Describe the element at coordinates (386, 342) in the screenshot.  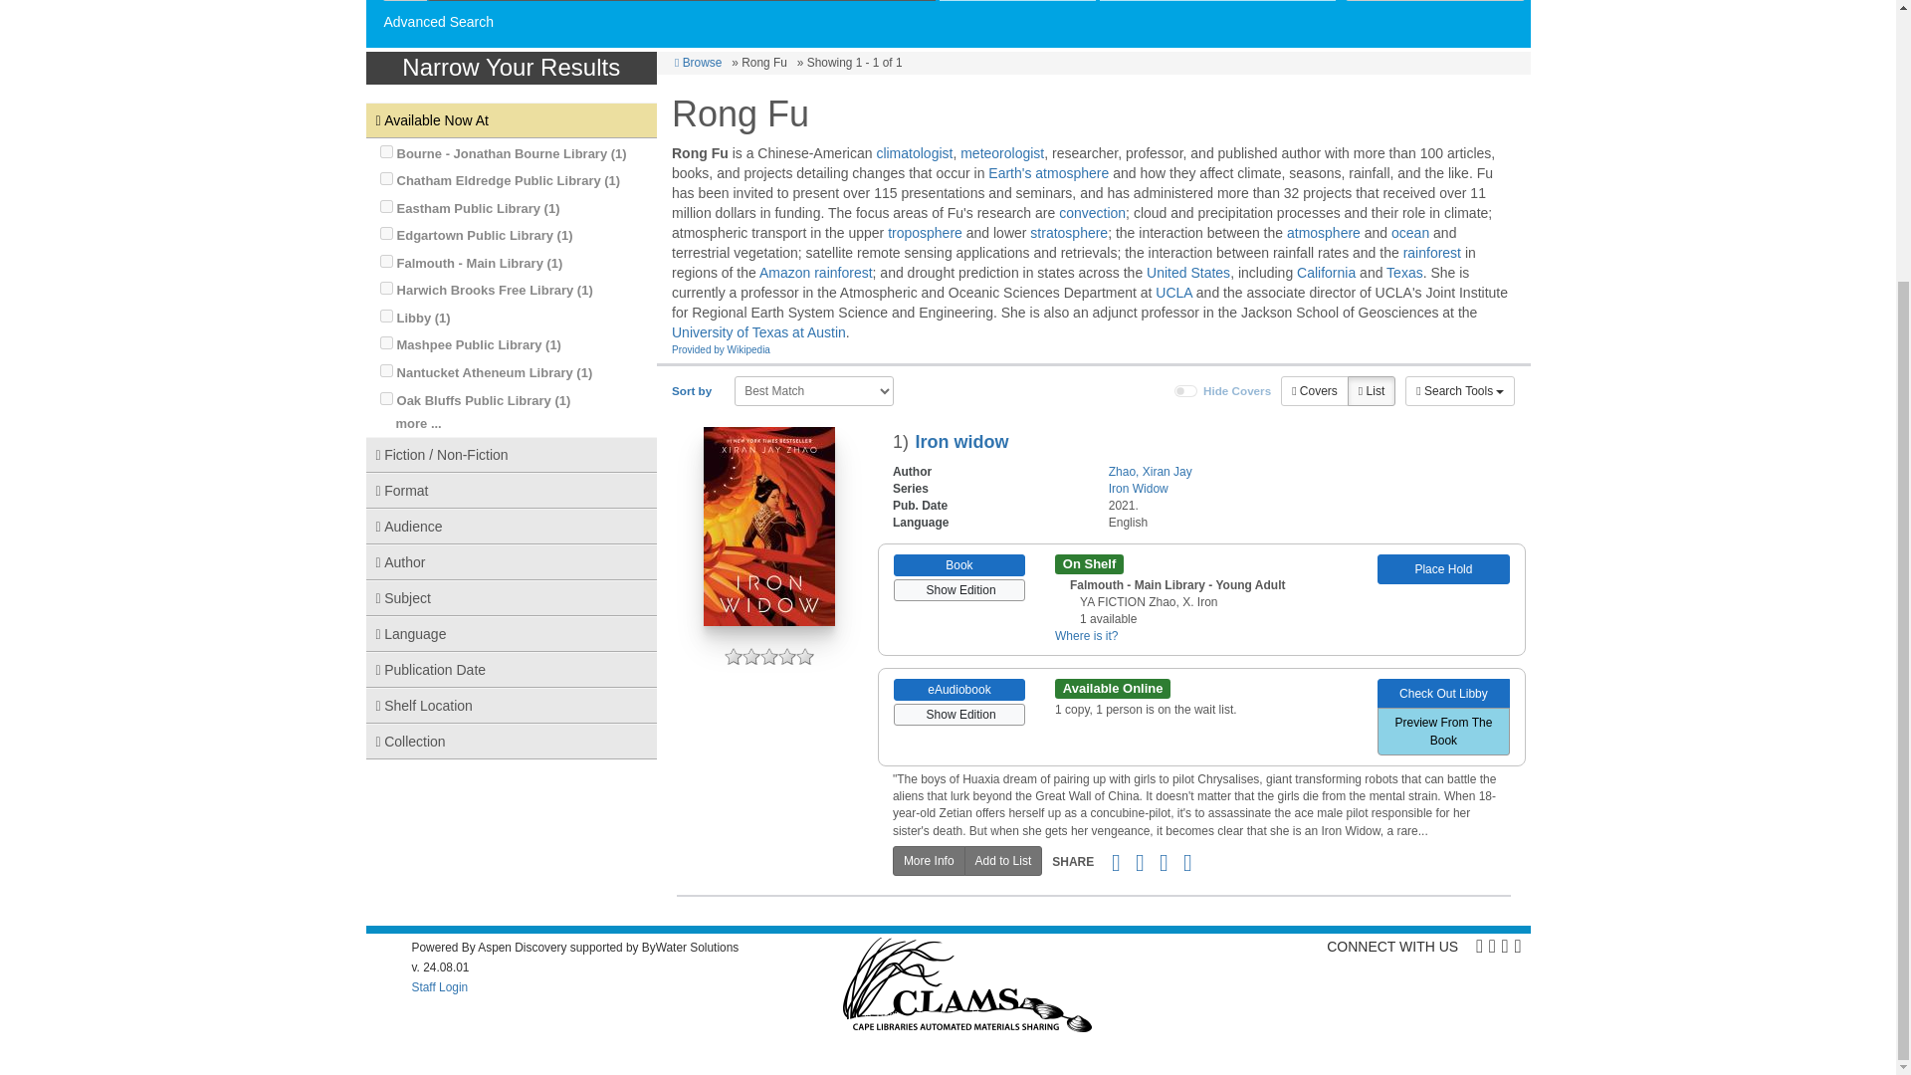
I see `on` at that location.